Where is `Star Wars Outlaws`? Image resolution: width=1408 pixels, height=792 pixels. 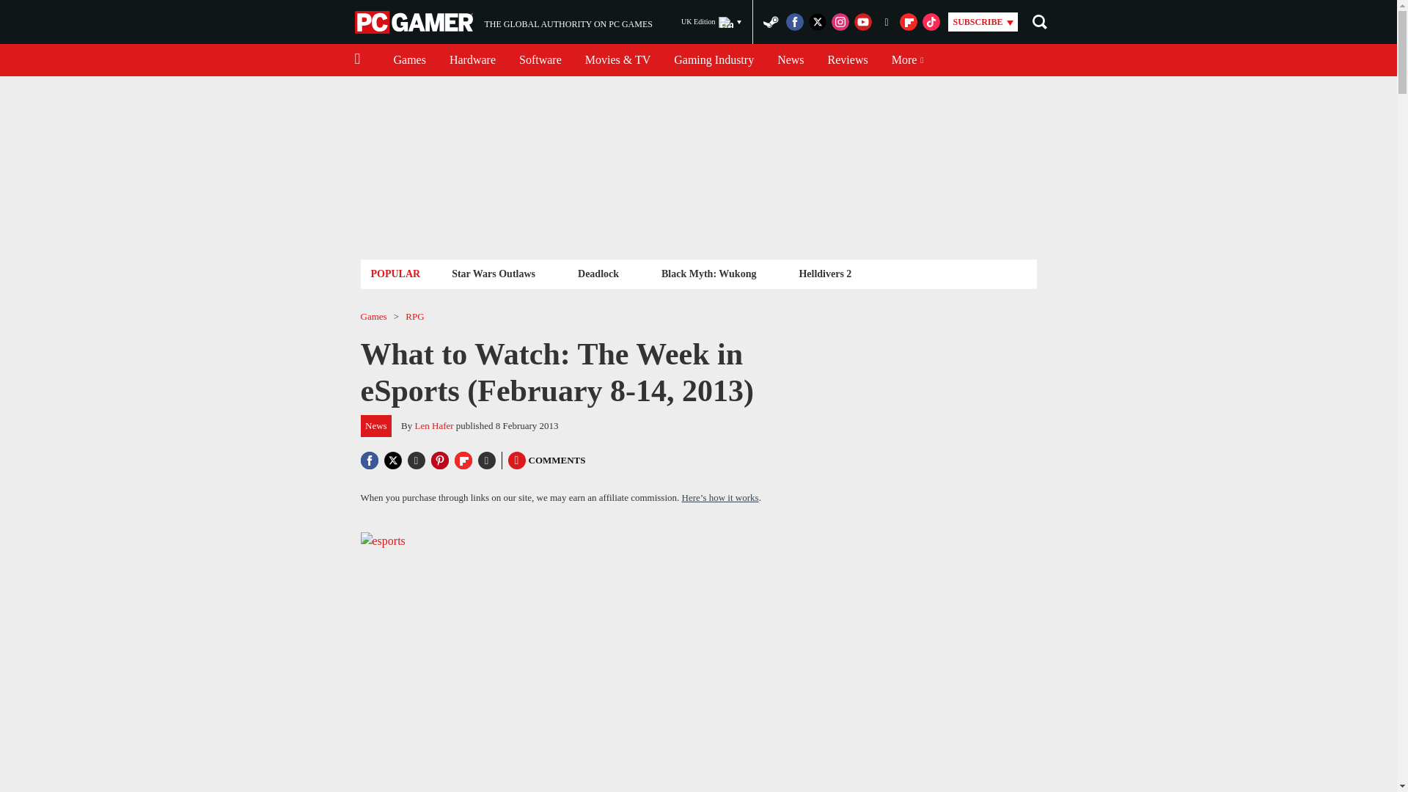
Star Wars Outlaws is located at coordinates (493, 273).